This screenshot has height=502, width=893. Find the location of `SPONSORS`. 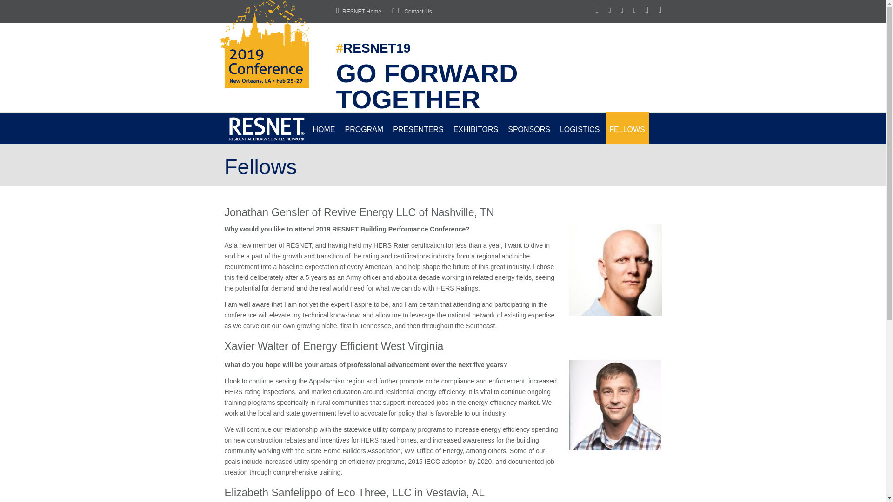

SPONSORS is located at coordinates (529, 127).